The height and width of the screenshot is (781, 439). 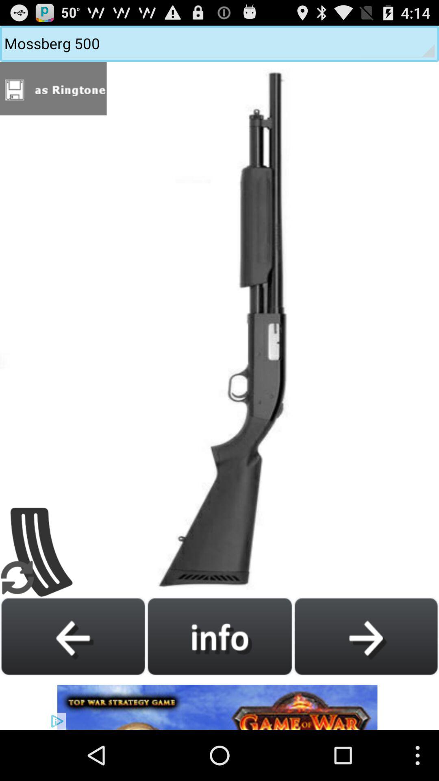 I want to click on see more information, so click(x=219, y=636).